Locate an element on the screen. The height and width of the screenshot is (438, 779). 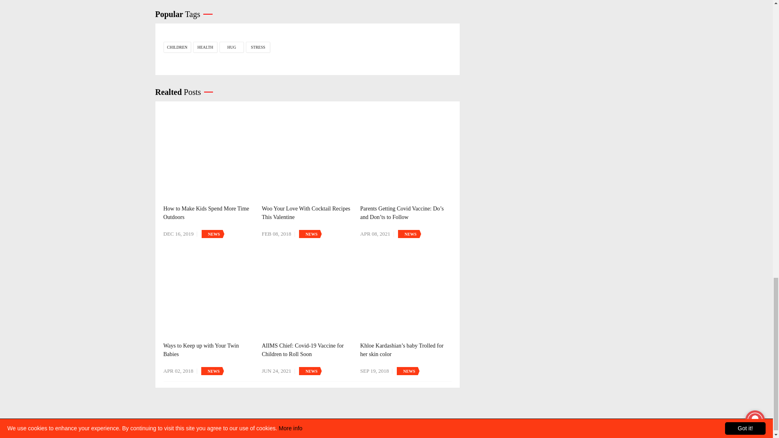
Children Tag is located at coordinates (177, 47).